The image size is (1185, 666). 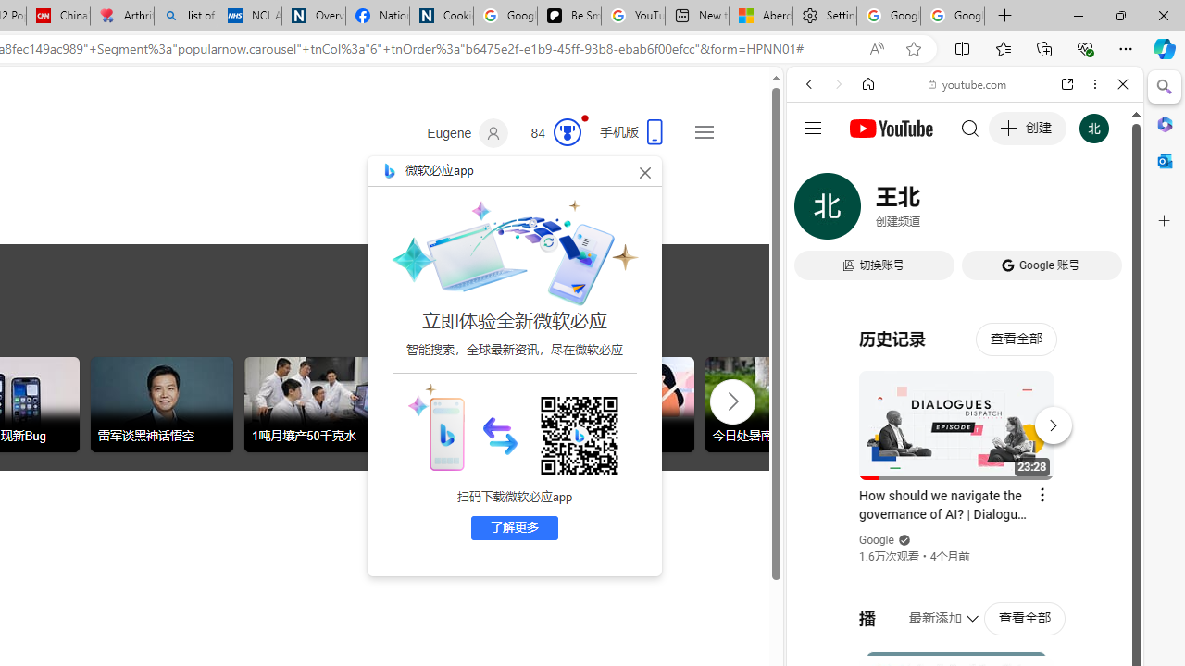 What do you see at coordinates (441, 17) in the screenshot?
I see `Cookies` at bounding box center [441, 17].